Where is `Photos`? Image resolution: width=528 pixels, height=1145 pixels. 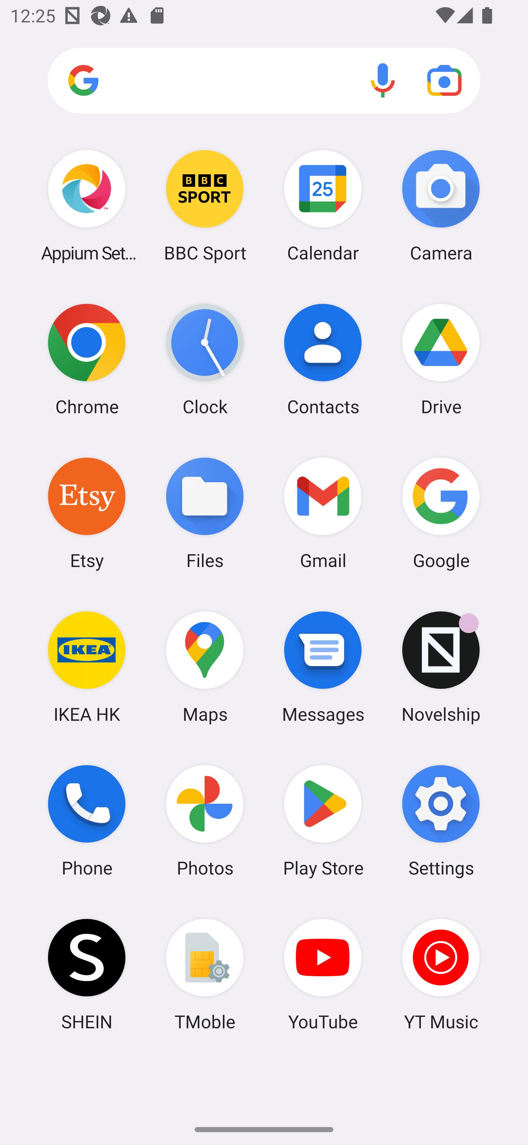 Photos is located at coordinates (205, 821).